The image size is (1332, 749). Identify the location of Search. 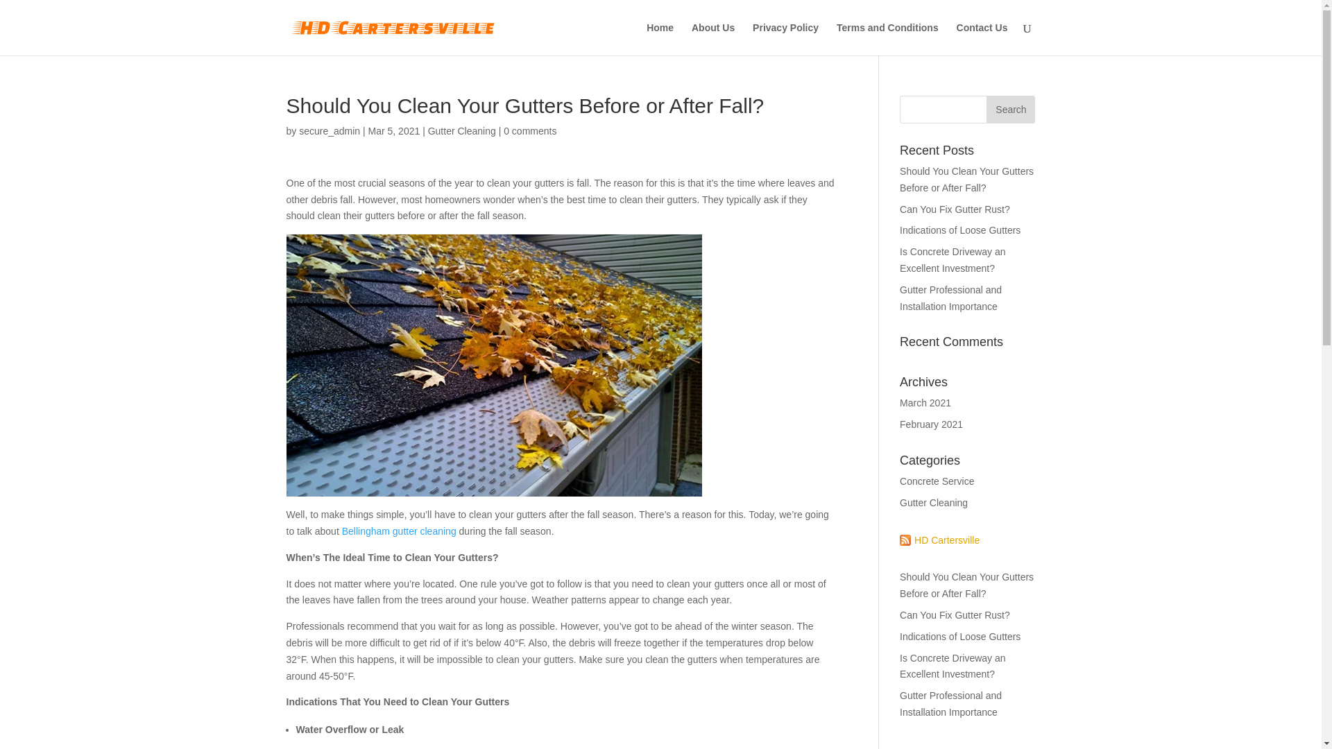
(1010, 110).